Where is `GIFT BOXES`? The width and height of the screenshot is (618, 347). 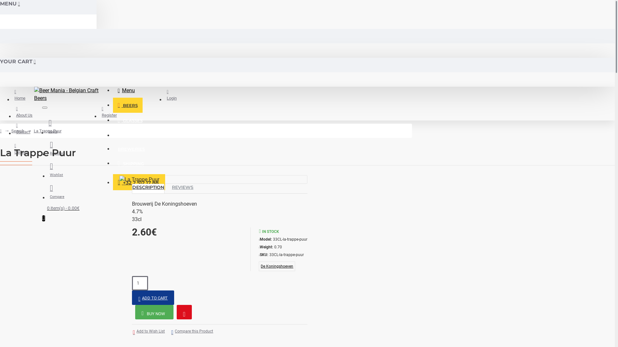 GIFT BOXES is located at coordinates (133, 136).